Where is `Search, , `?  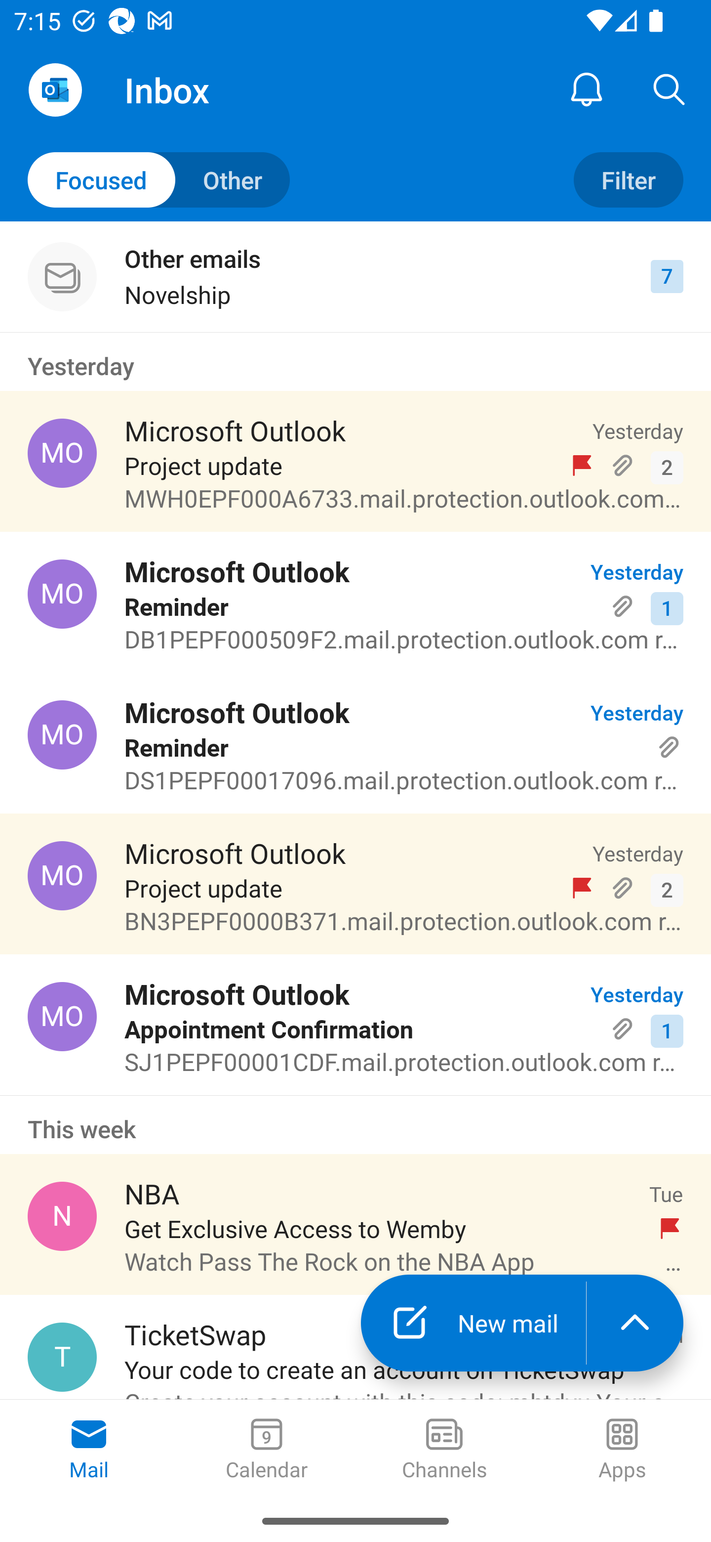
Search, ,  is located at coordinates (670, 89).